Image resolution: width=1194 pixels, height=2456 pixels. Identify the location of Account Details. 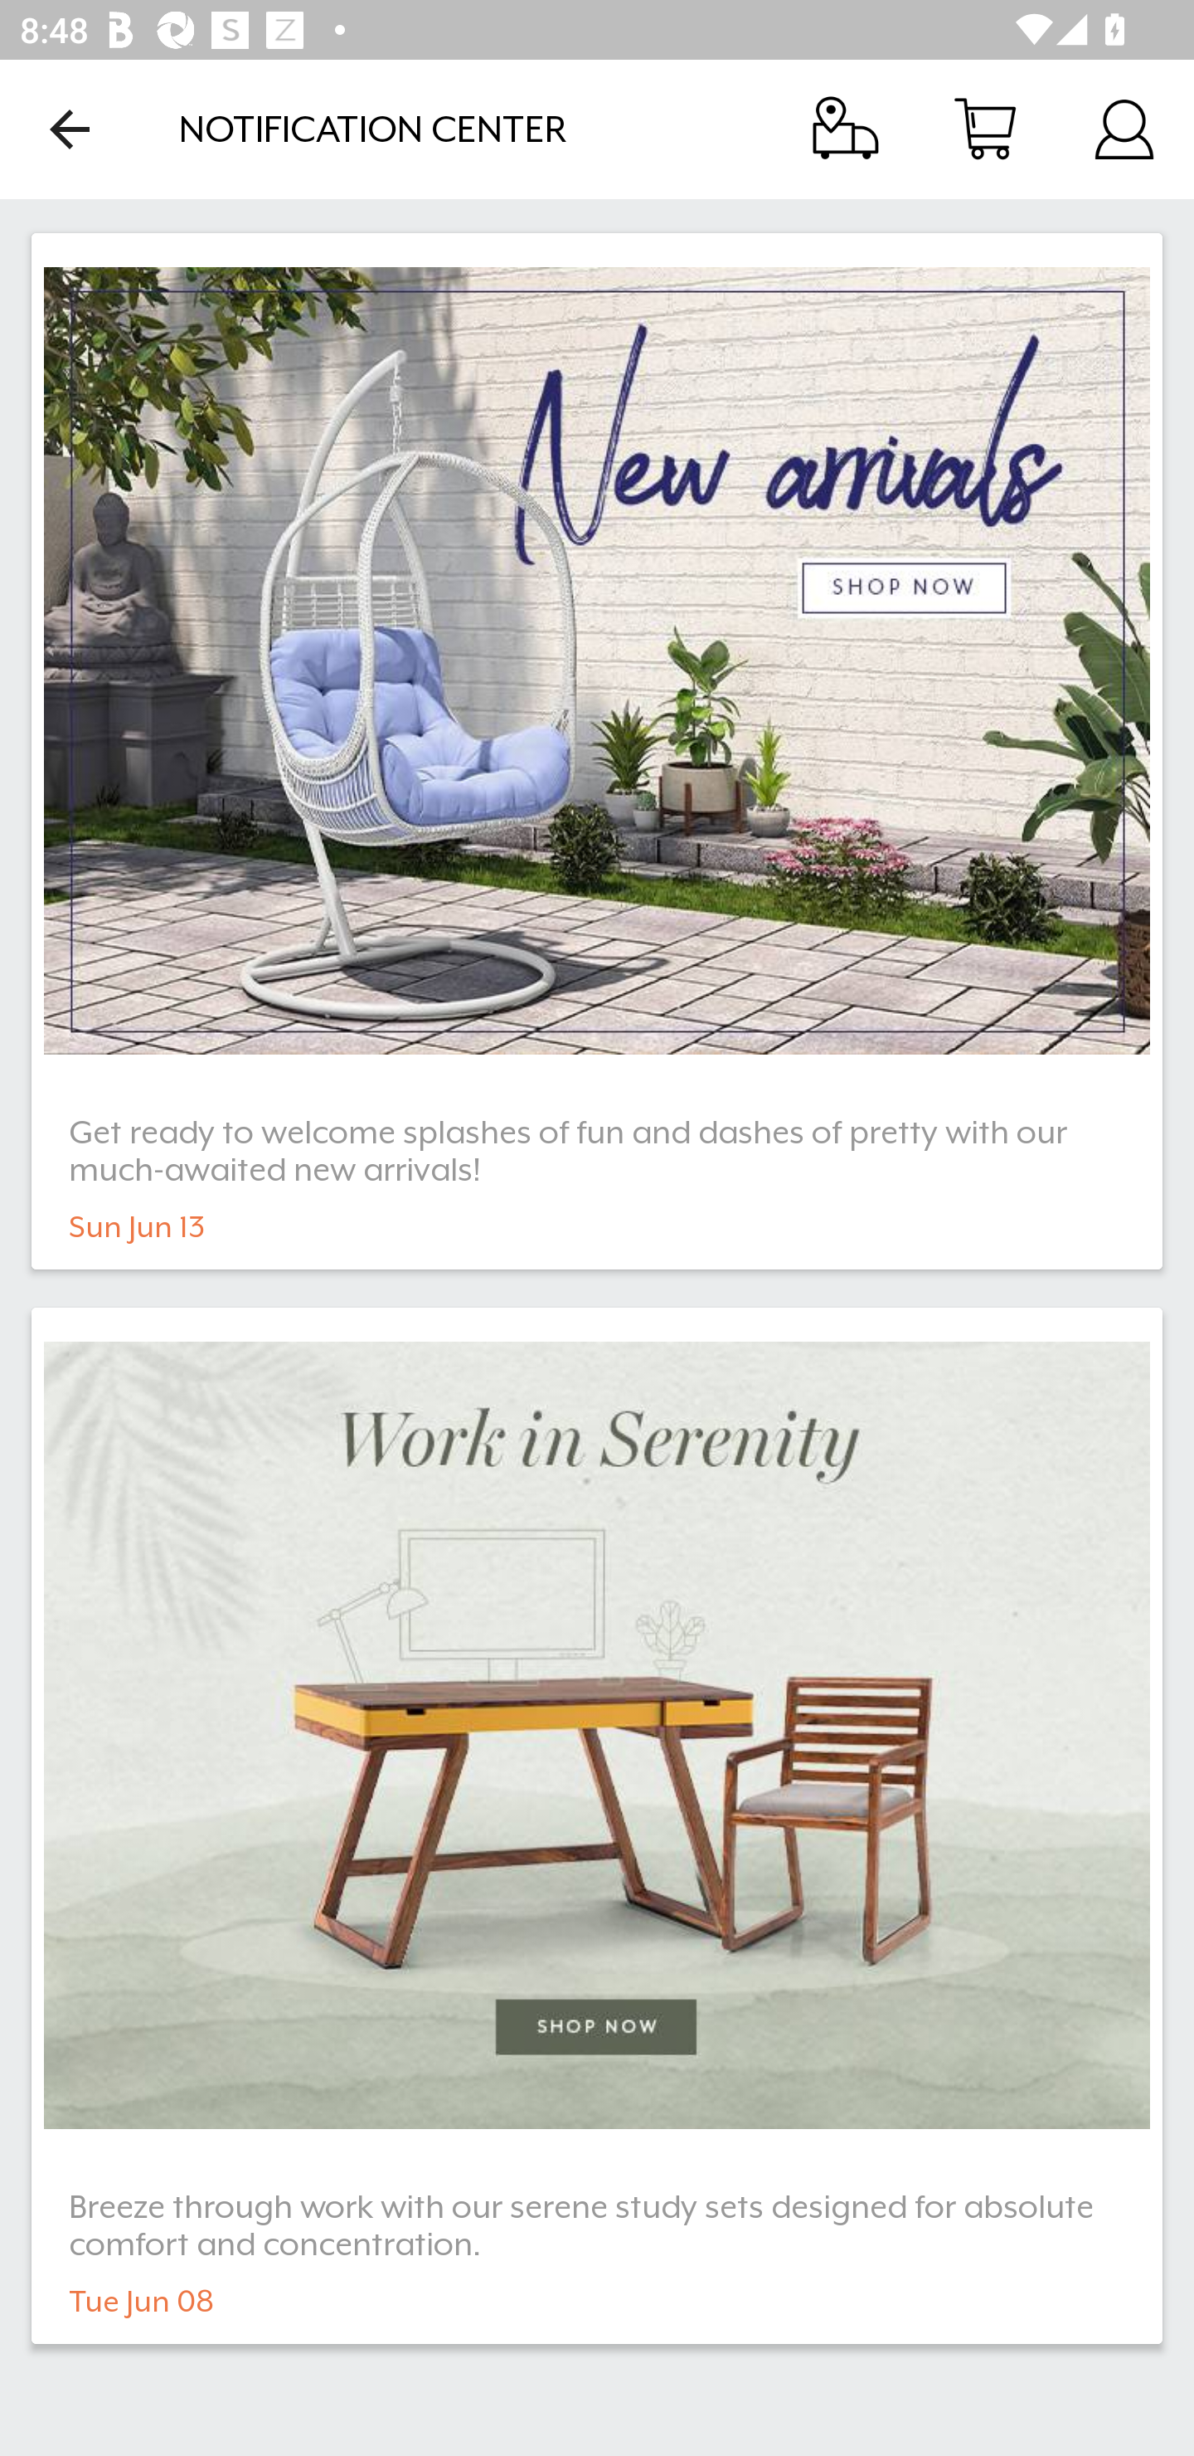
(1124, 128).